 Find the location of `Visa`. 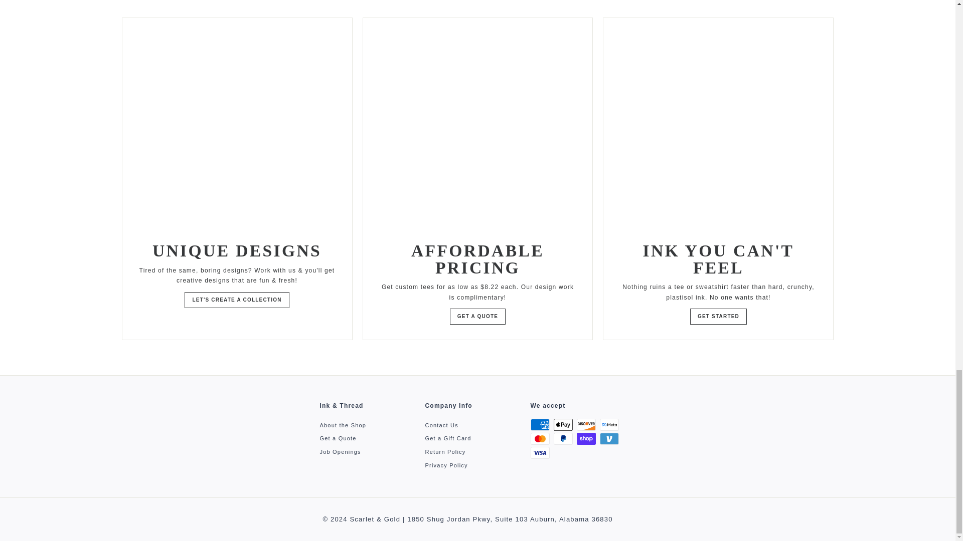

Visa is located at coordinates (540, 453).